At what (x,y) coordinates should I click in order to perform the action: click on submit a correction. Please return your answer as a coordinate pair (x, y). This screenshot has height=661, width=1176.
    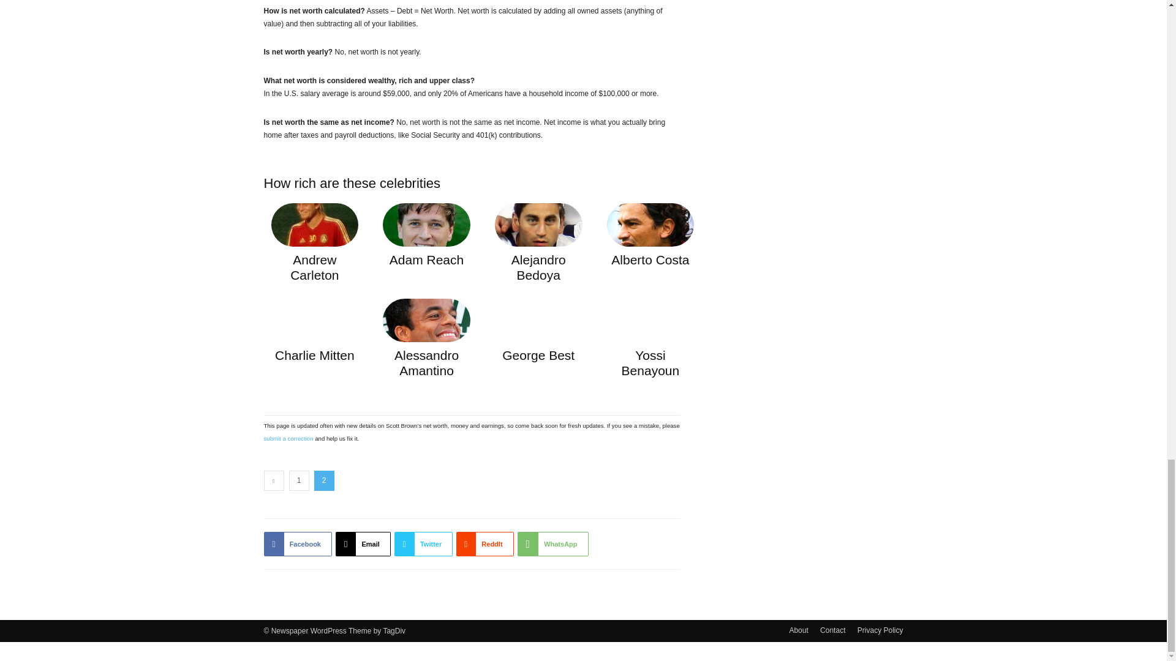
    Looking at the image, I should click on (288, 438).